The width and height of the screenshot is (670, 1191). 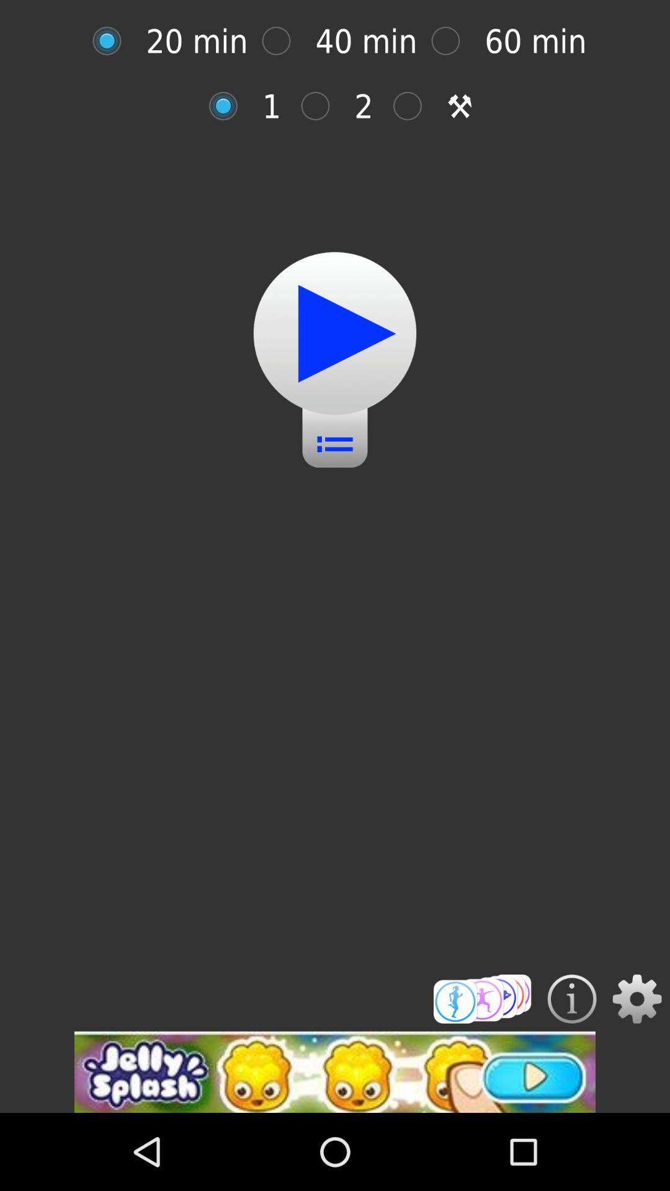 I want to click on select this option, so click(x=414, y=105).